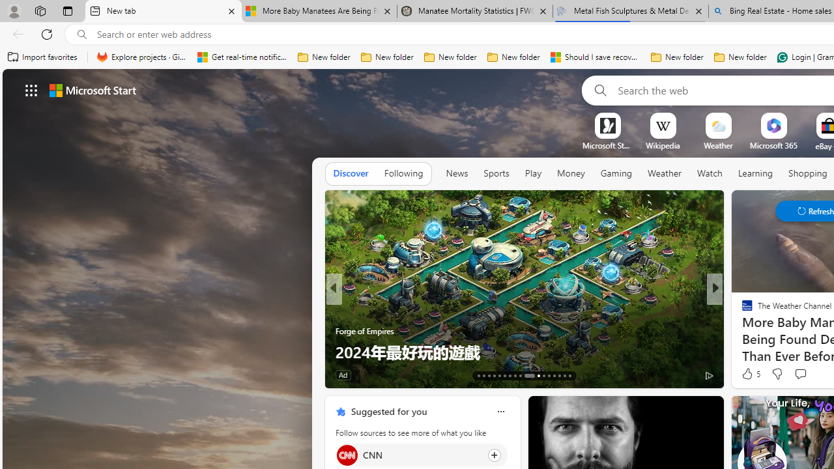 The image size is (834, 469). I want to click on Money, so click(571, 174).